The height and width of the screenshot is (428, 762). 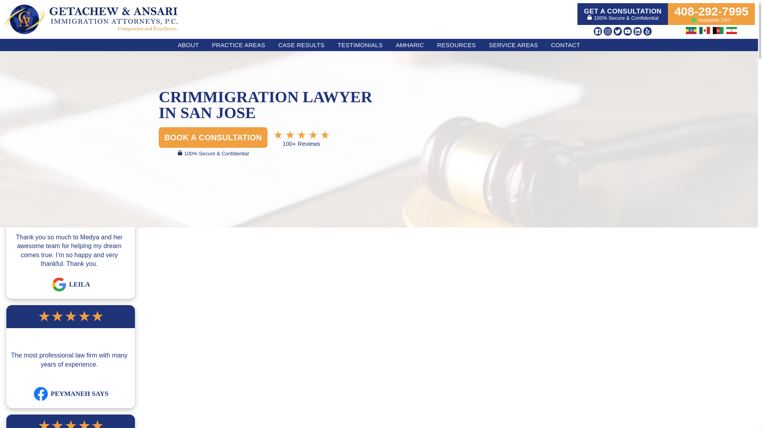 What do you see at coordinates (705, 31) in the screenshot?
I see `Spanish` at bounding box center [705, 31].